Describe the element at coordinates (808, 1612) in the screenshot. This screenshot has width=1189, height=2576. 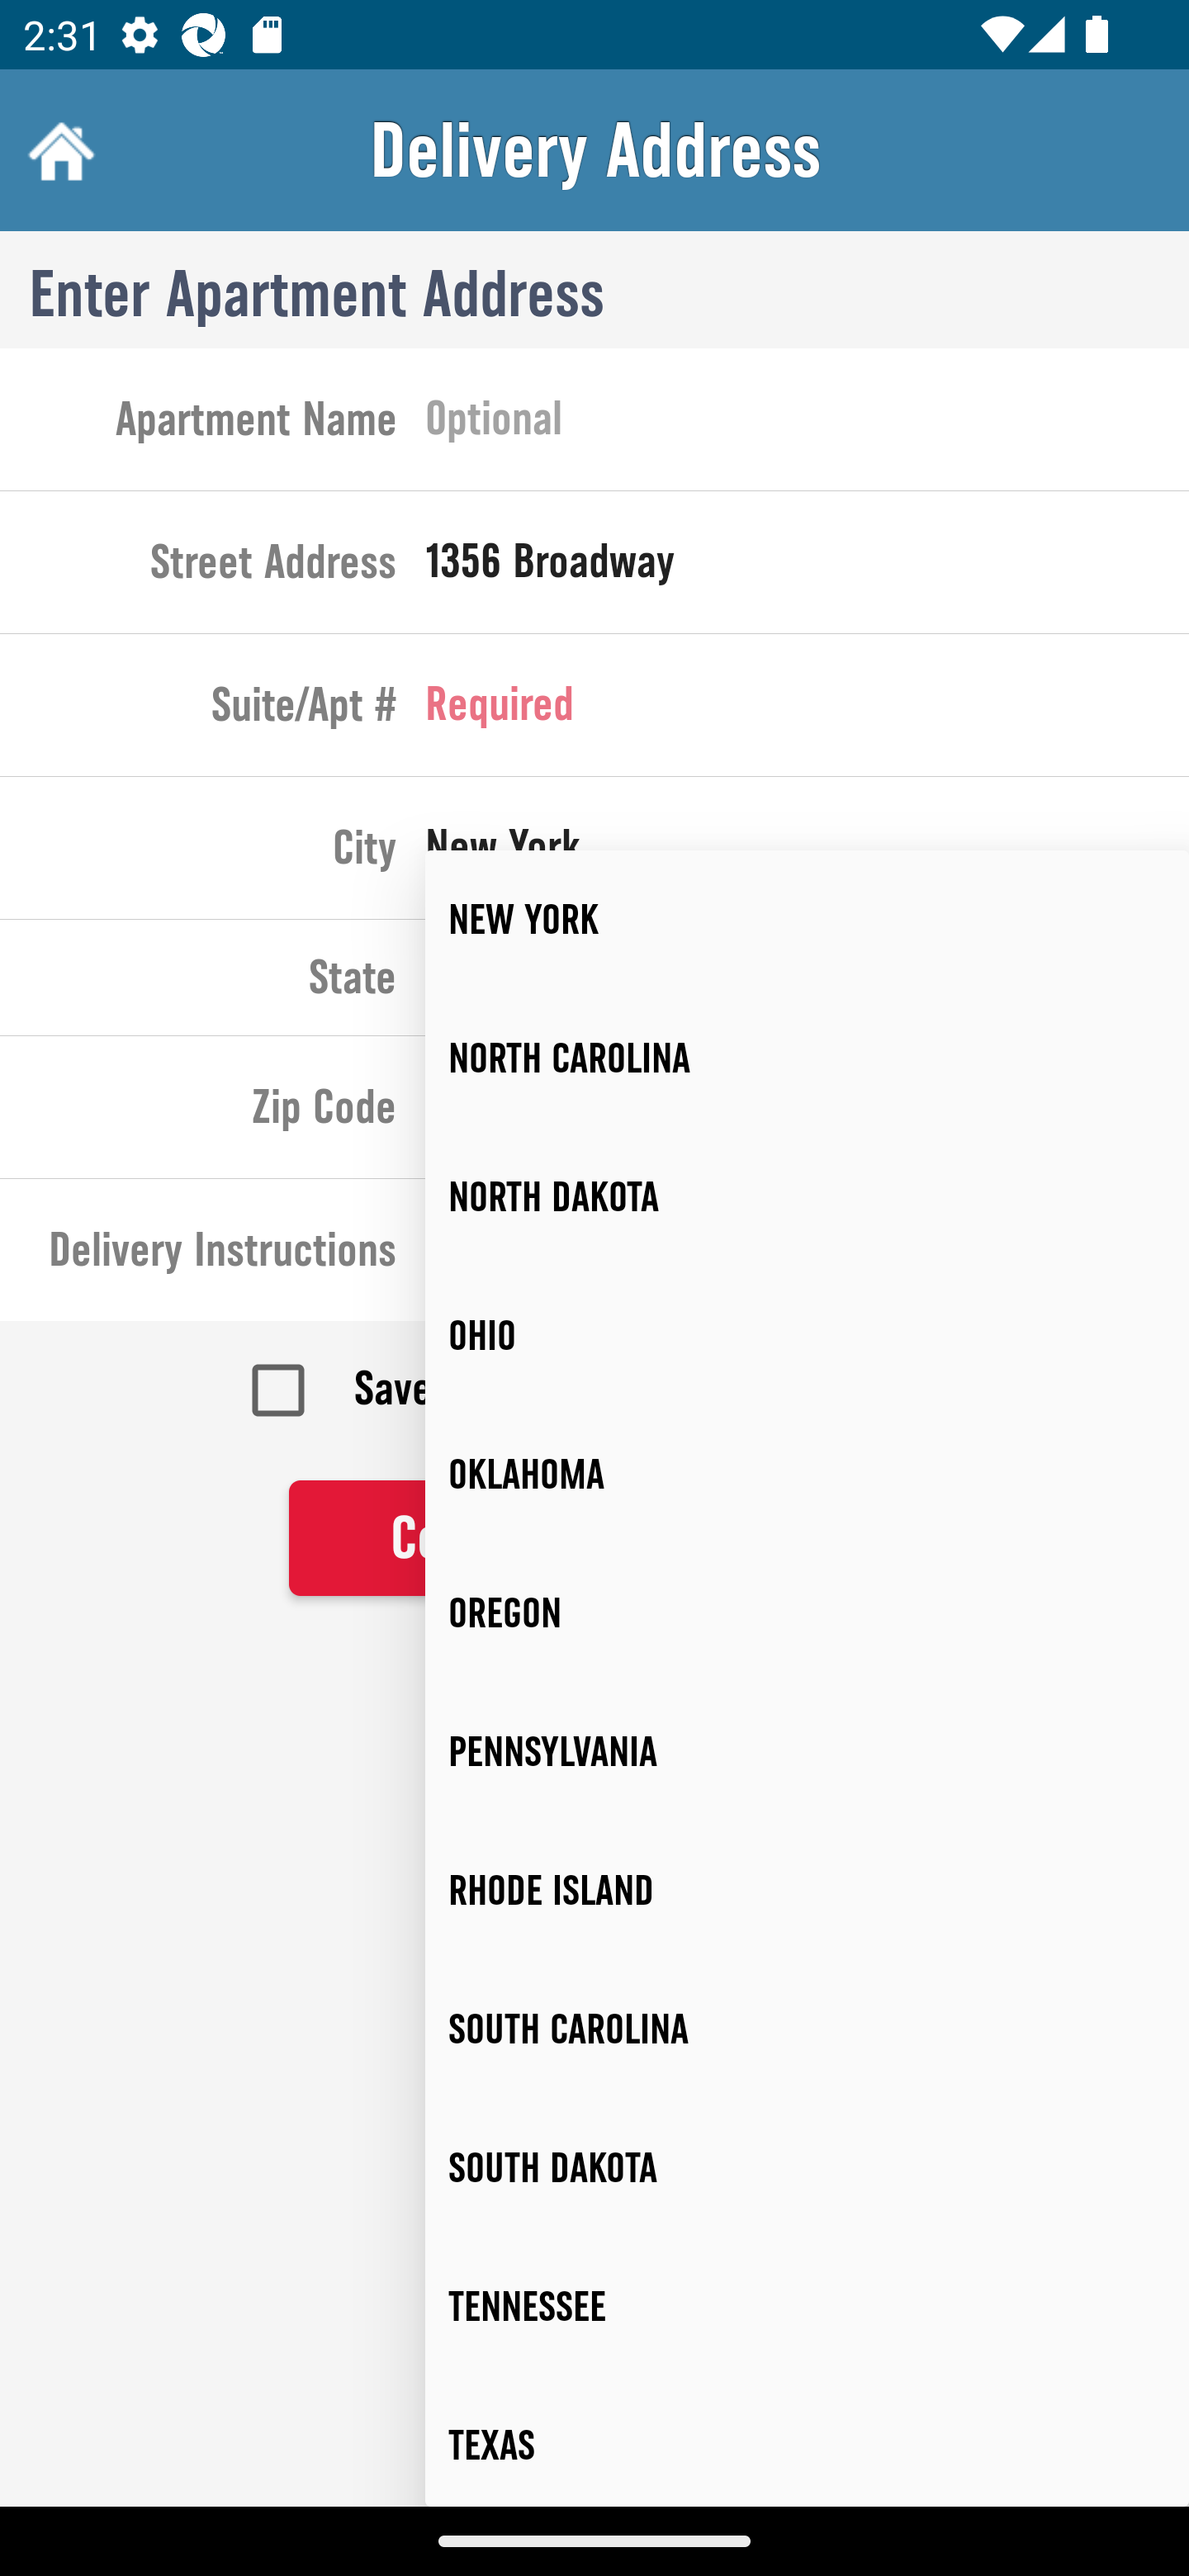
I see `OREGON` at that location.